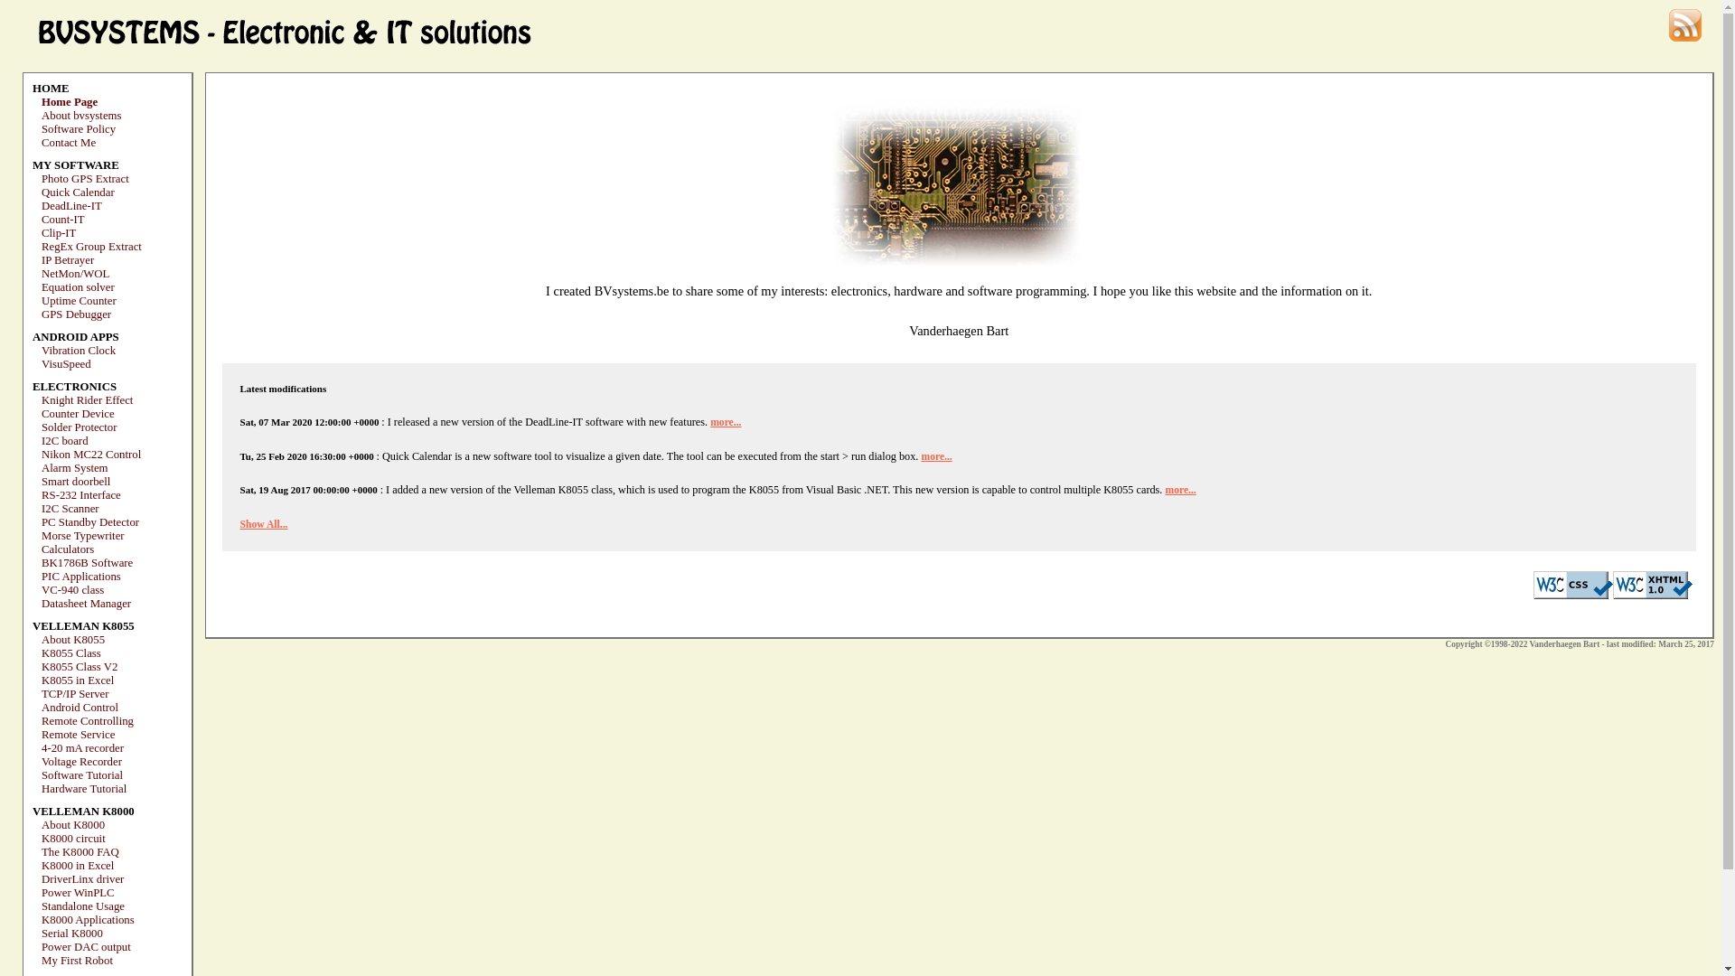  Describe the element at coordinates (87, 604) in the screenshot. I see `Datasheet Manager` at that location.